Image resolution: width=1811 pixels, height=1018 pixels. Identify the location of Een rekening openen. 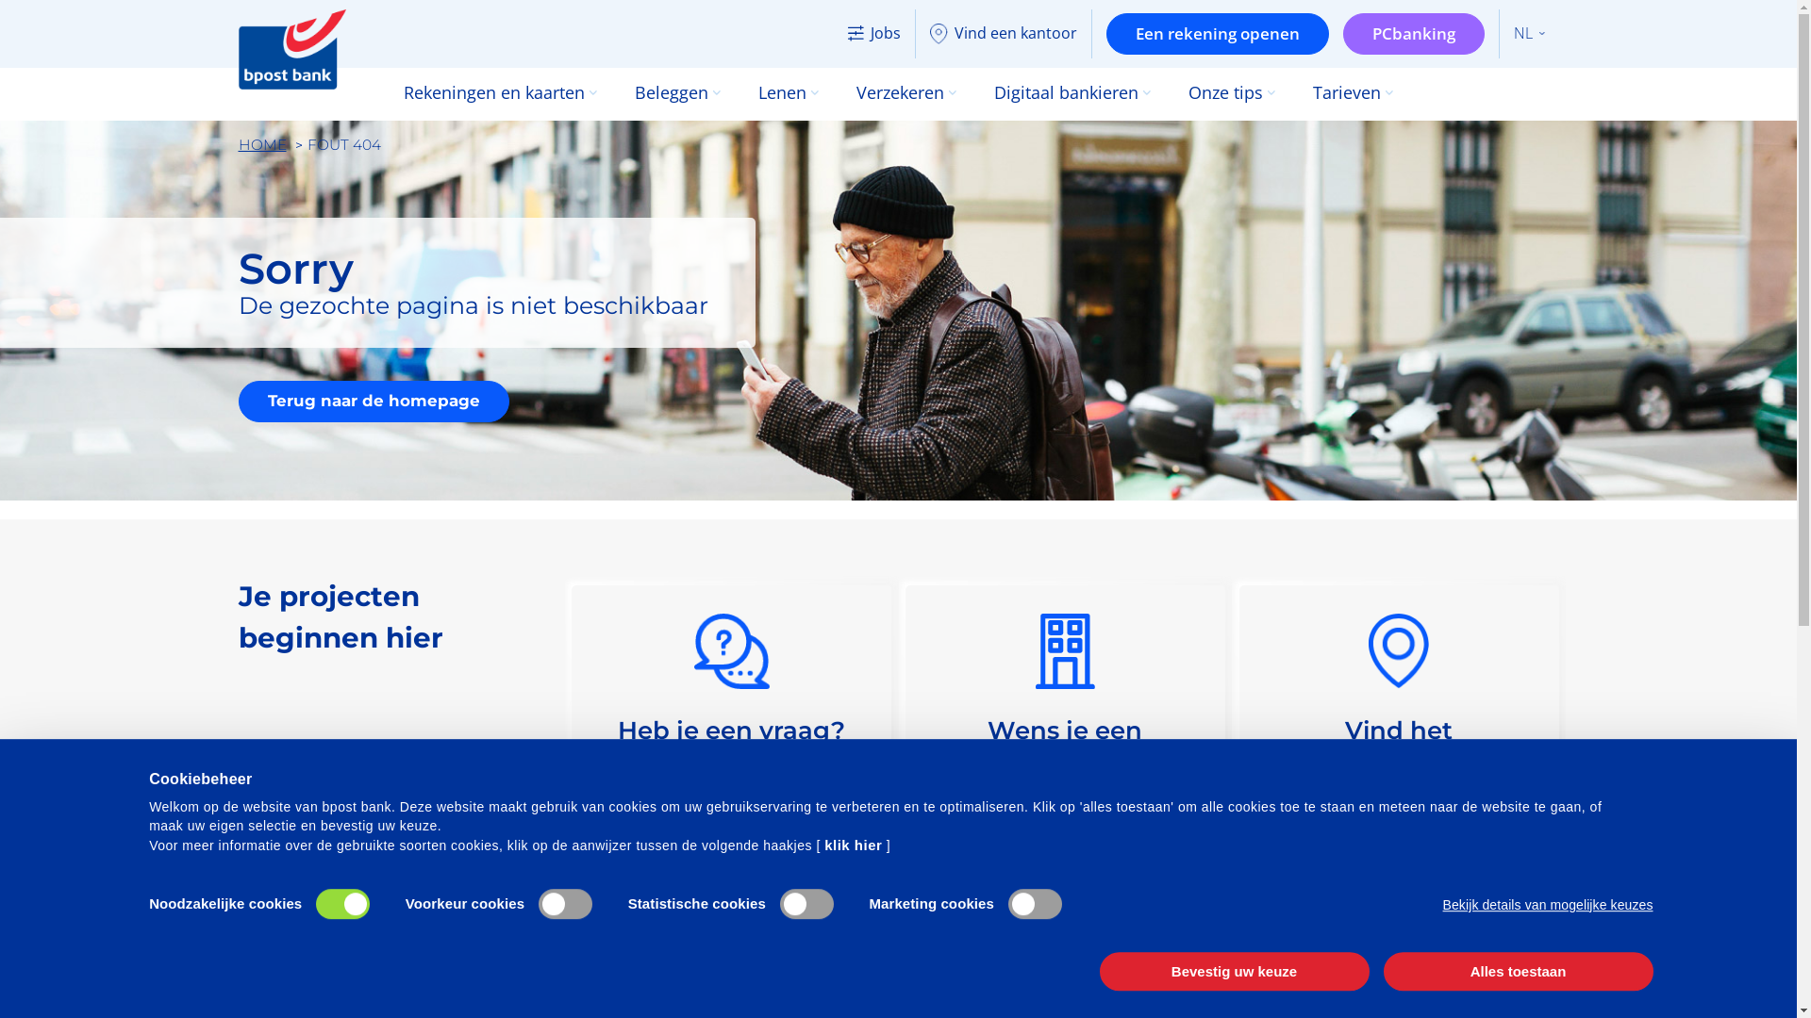
(1217, 34).